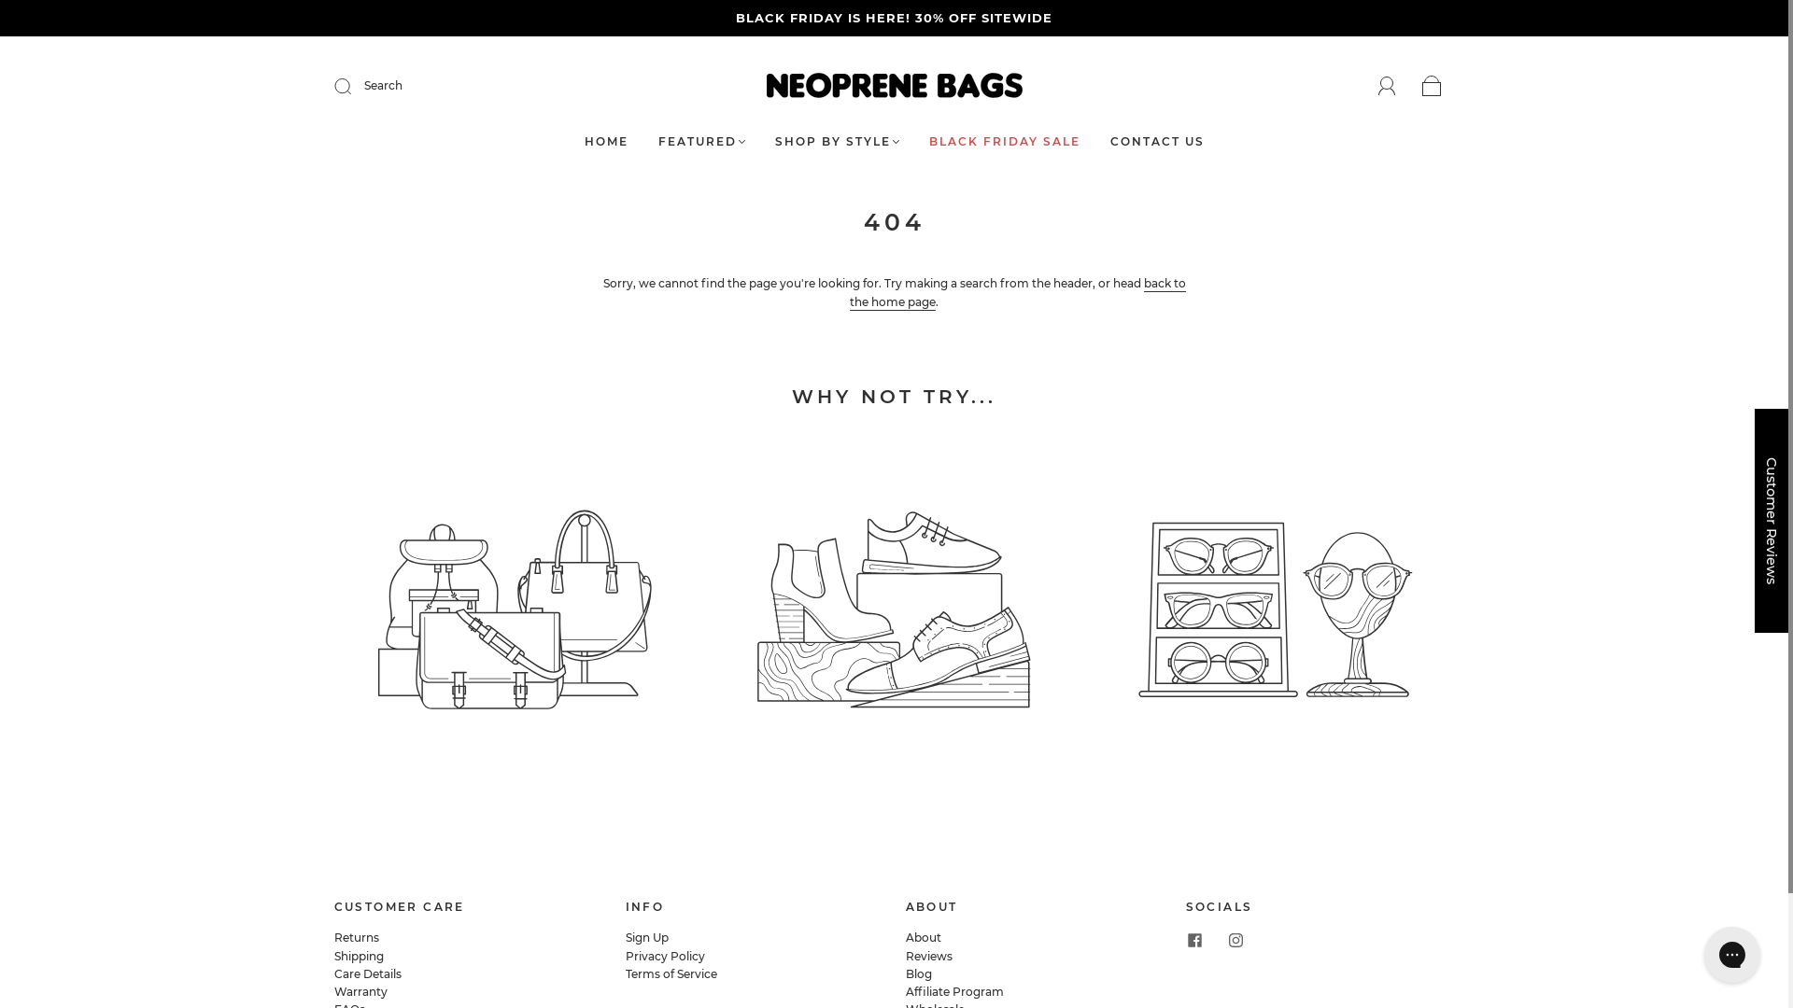 The image size is (1793, 1008). I want to click on BLACK FRIDAY SALE, so click(1004, 142).